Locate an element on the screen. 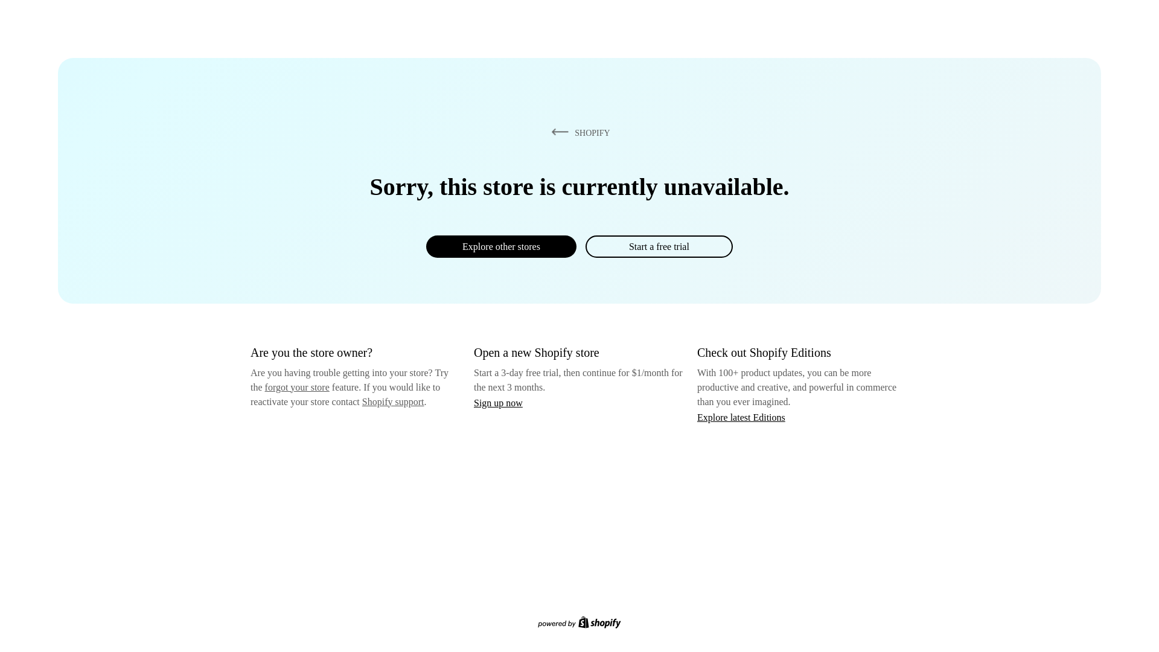 The width and height of the screenshot is (1159, 652). Start a free trial is located at coordinates (659, 246).